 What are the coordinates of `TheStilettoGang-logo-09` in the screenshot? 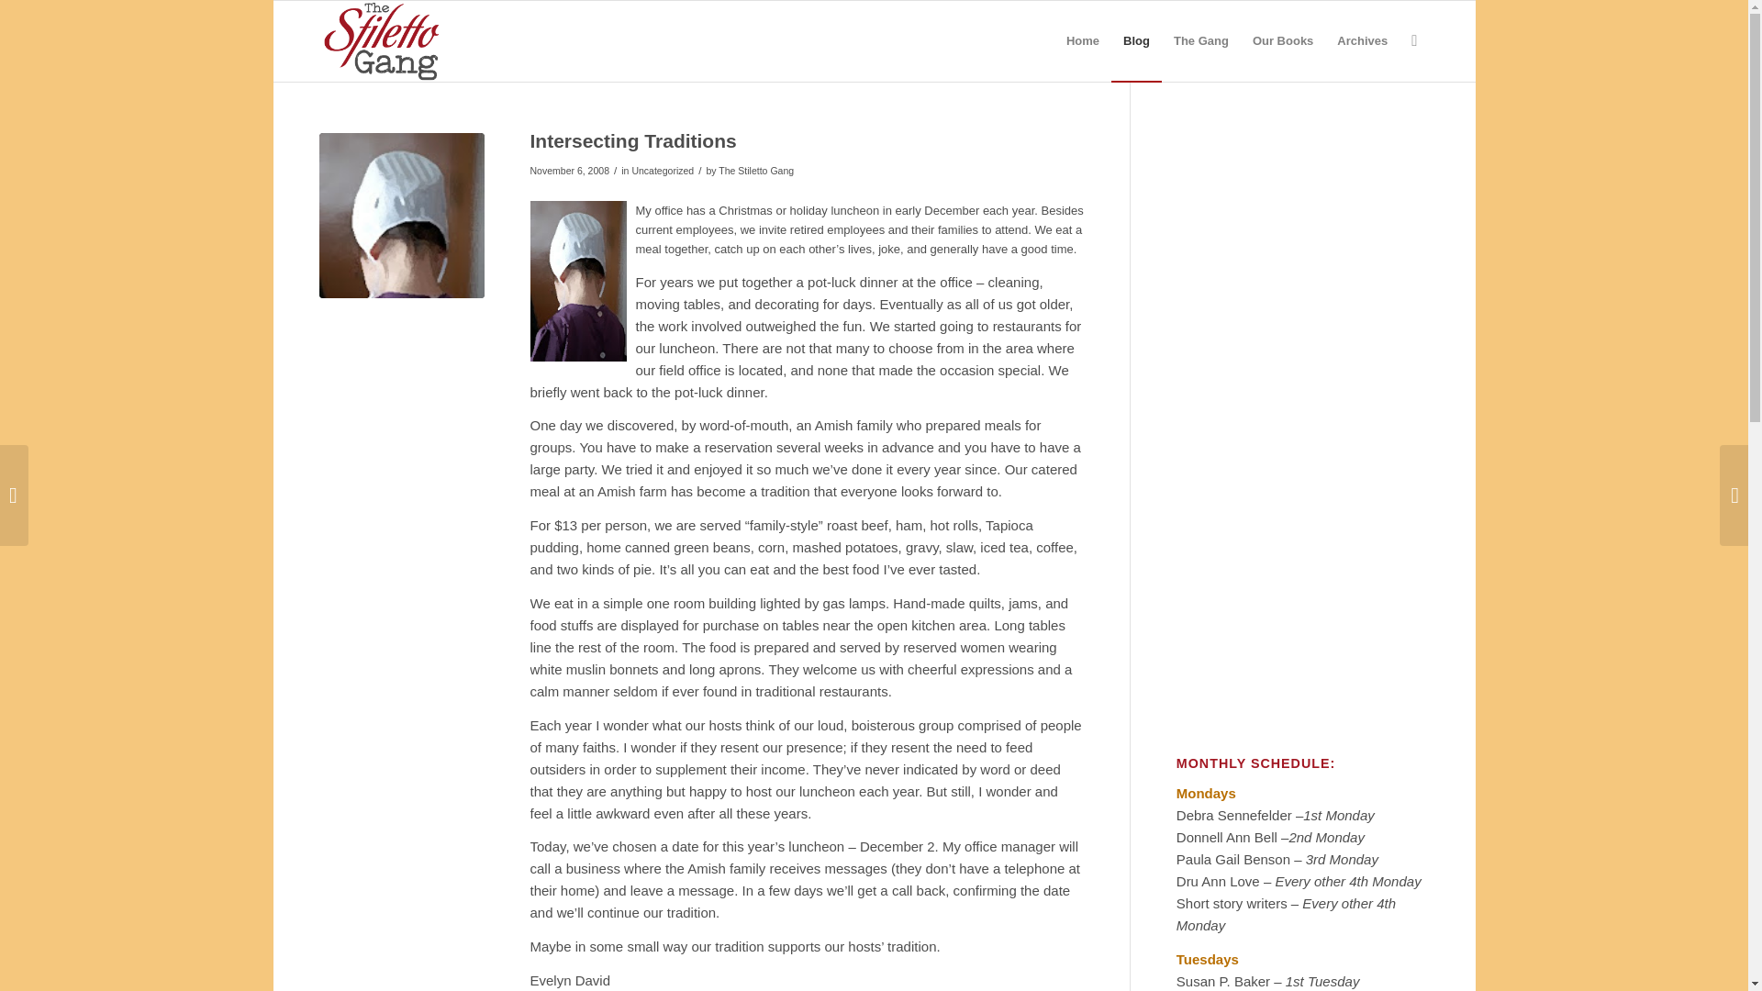 It's located at (384, 40).